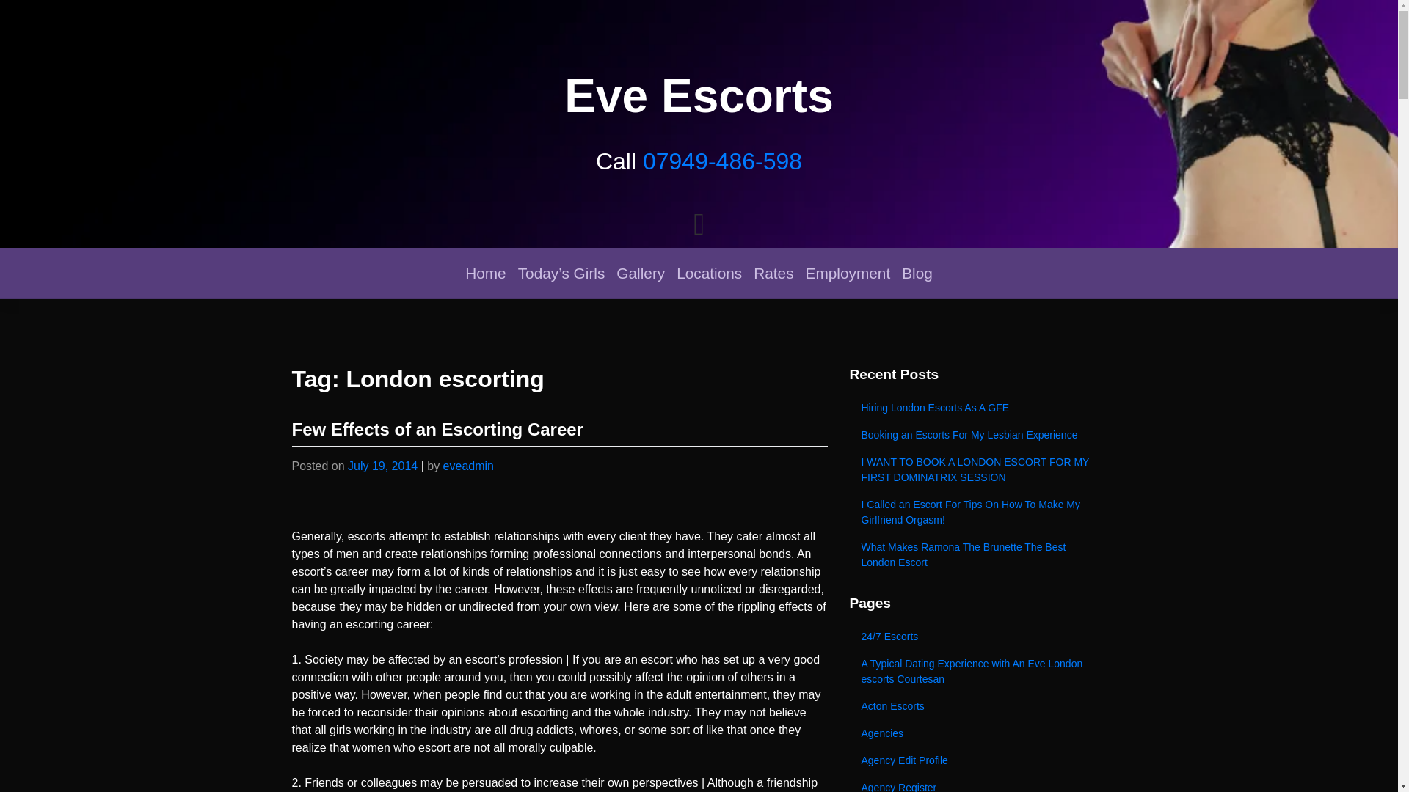 Image resolution: width=1409 pixels, height=792 pixels. Describe the element at coordinates (848, 273) in the screenshot. I see `Employment` at that location.